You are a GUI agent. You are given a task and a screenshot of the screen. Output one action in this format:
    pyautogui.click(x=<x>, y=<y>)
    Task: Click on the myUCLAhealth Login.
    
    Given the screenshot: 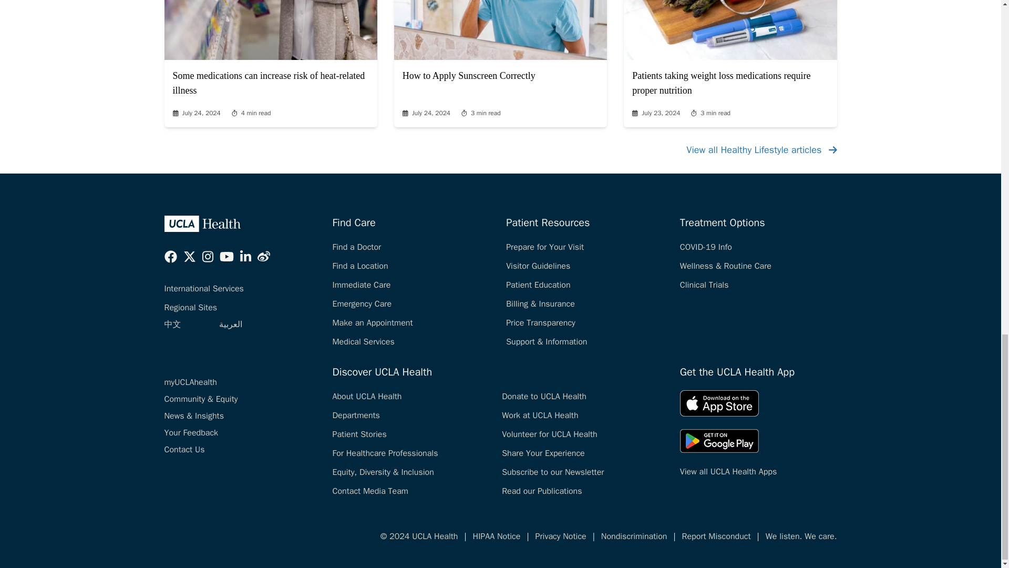 What is the action you would take?
    pyautogui.click(x=190, y=382)
    